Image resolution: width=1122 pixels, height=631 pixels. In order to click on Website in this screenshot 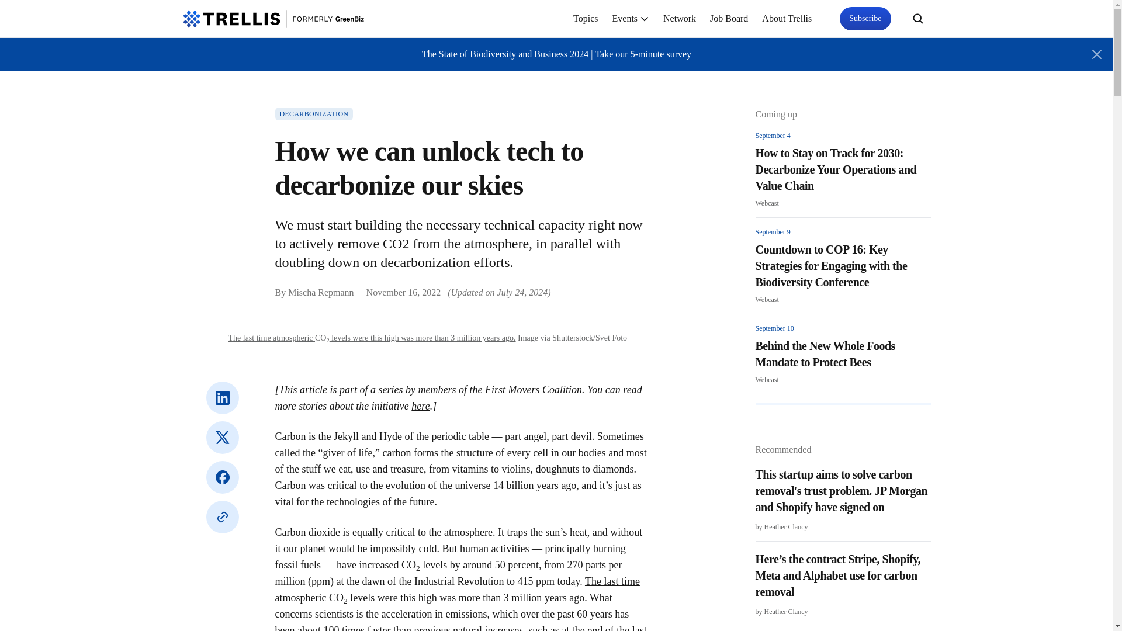, I will do `click(221, 516)`.